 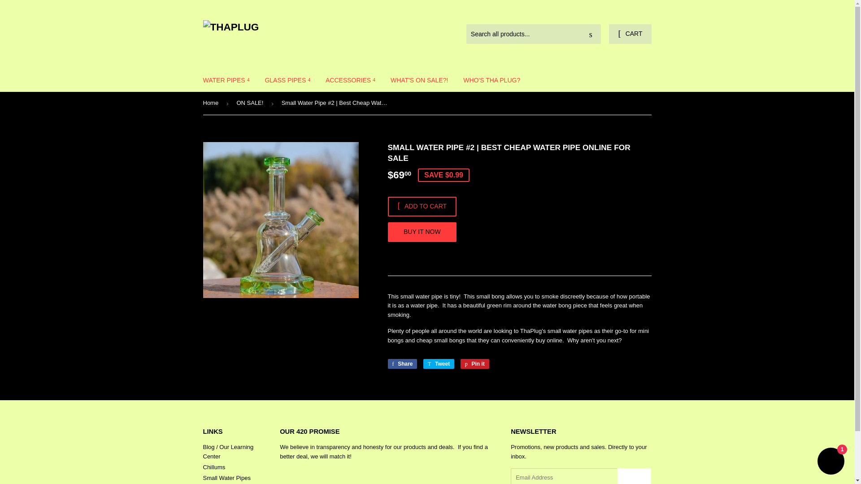 I want to click on Shopify online store chat, so click(x=831, y=462).